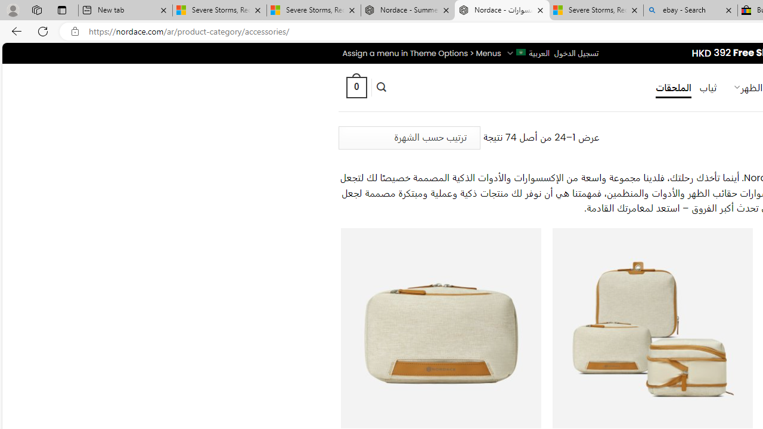 This screenshot has width=763, height=429. I want to click on  0 , so click(356, 87).